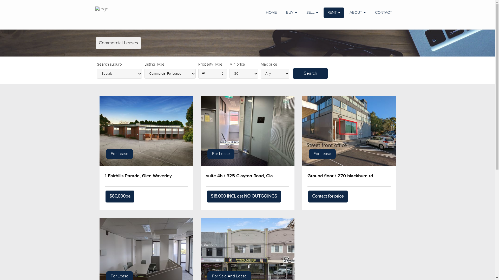  What do you see at coordinates (334, 13) in the screenshot?
I see `RENT` at bounding box center [334, 13].